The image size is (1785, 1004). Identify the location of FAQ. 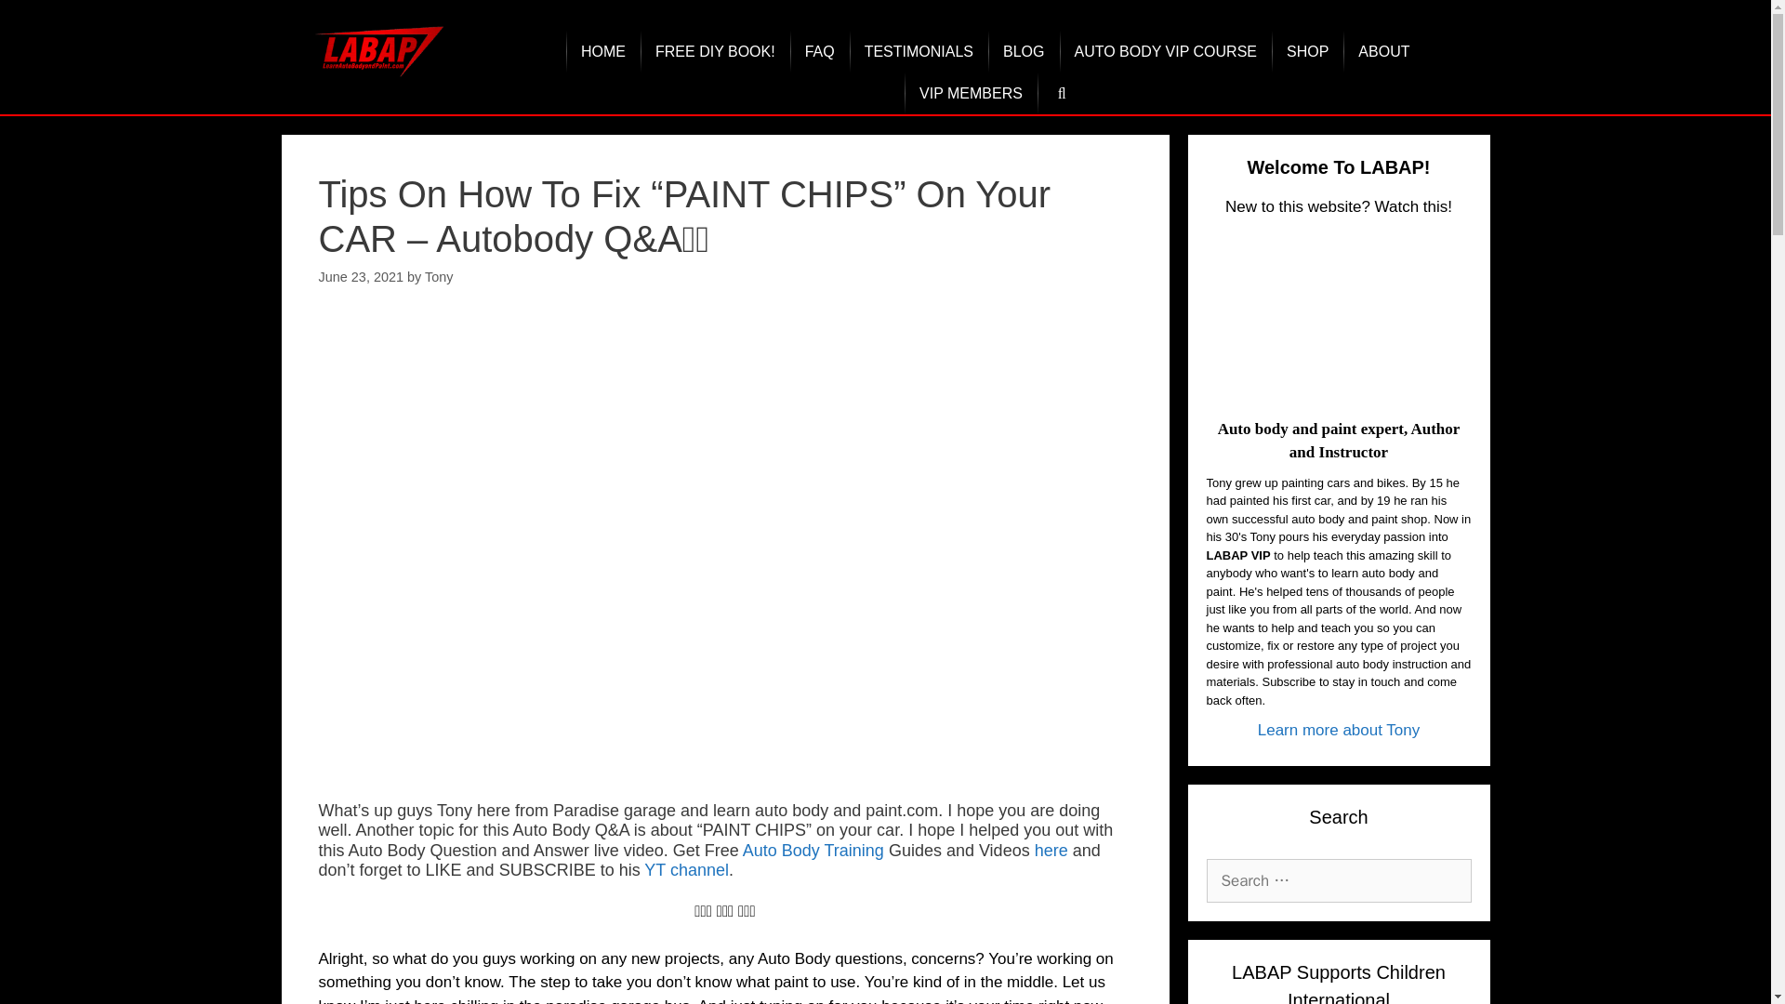
(820, 51).